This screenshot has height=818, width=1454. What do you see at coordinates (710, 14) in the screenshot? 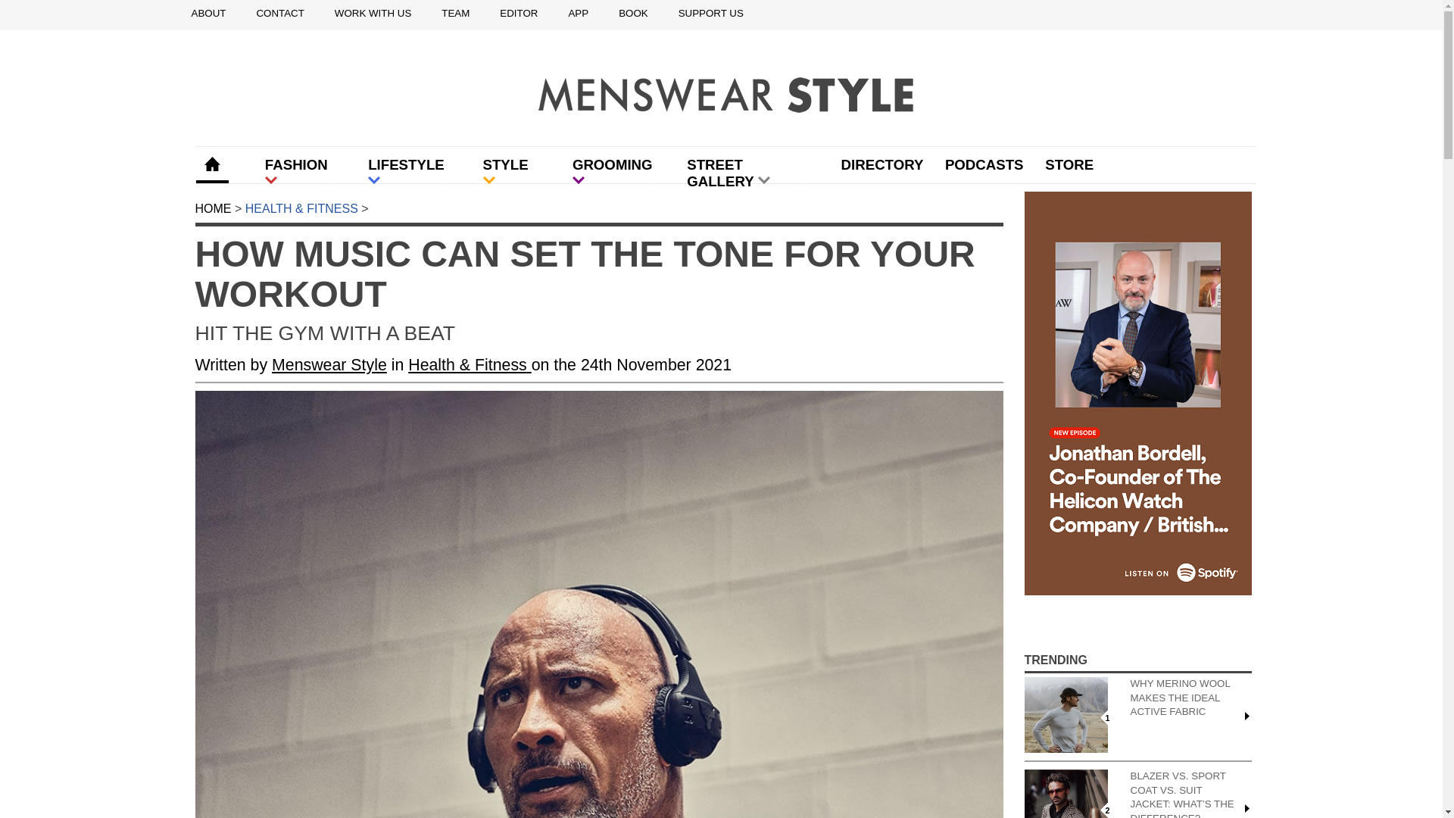
I see `SUPPORT US` at bounding box center [710, 14].